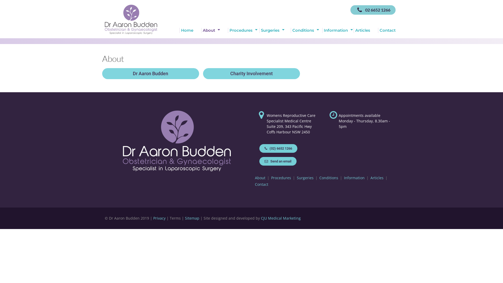 This screenshot has width=503, height=283. What do you see at coordinates (377, 178) in the screenshot?
I see `Articles` at bounding box center [377, 178].